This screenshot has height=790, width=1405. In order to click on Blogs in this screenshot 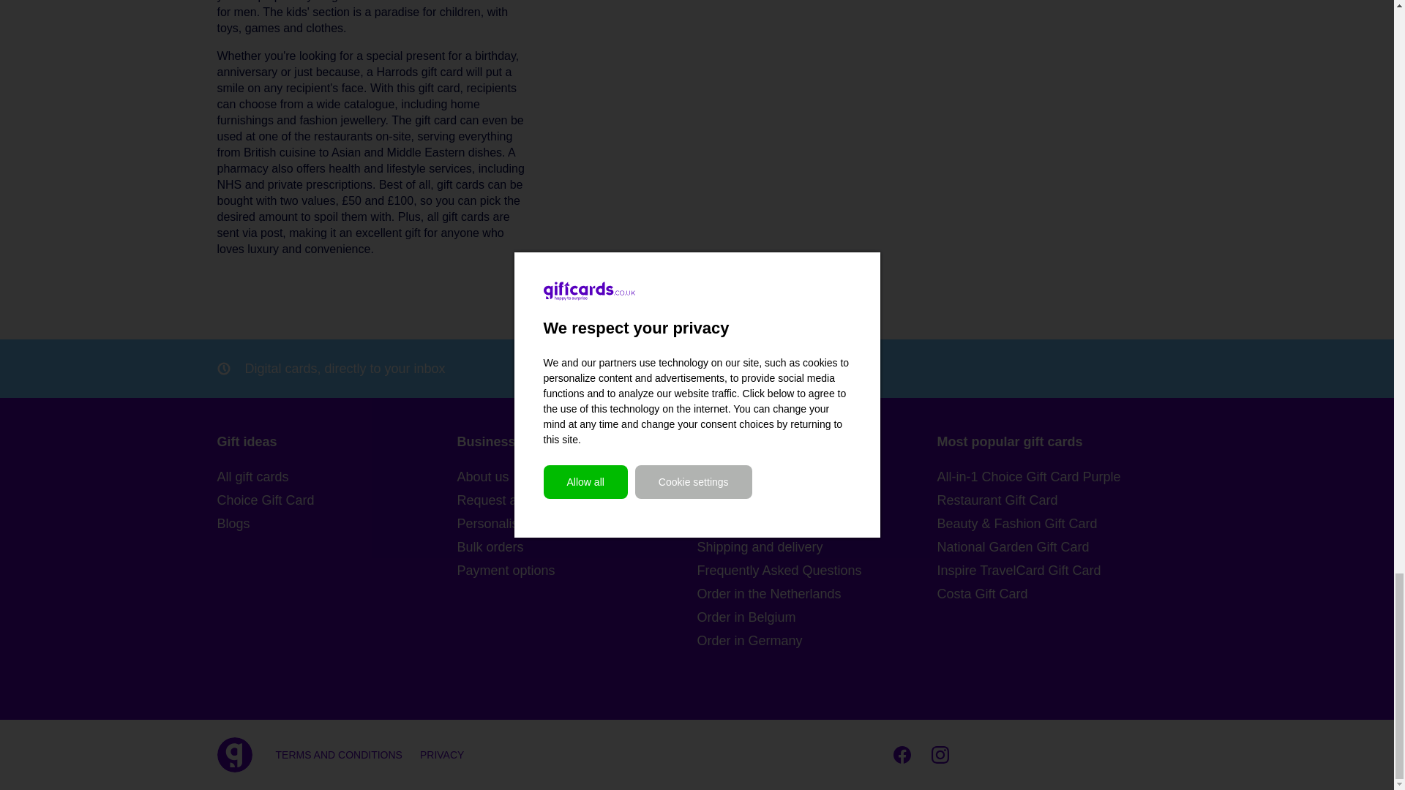, I will do `click(337, 524)`.